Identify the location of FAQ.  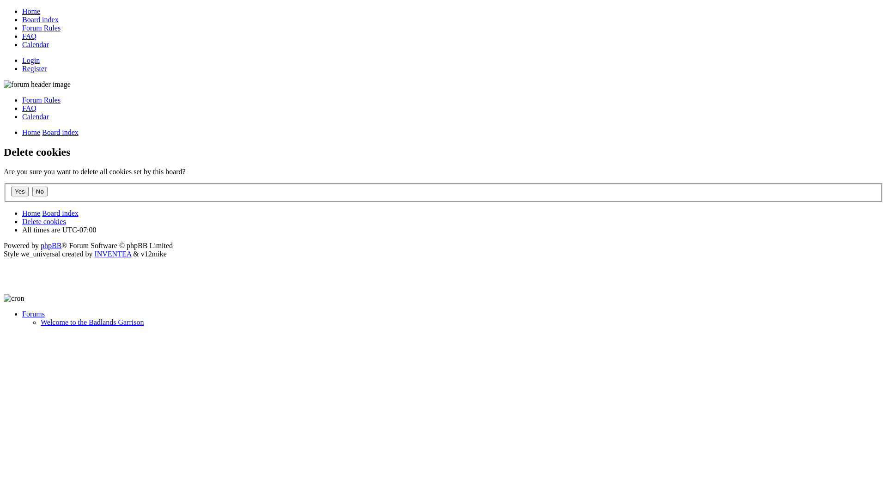
(30, 36).